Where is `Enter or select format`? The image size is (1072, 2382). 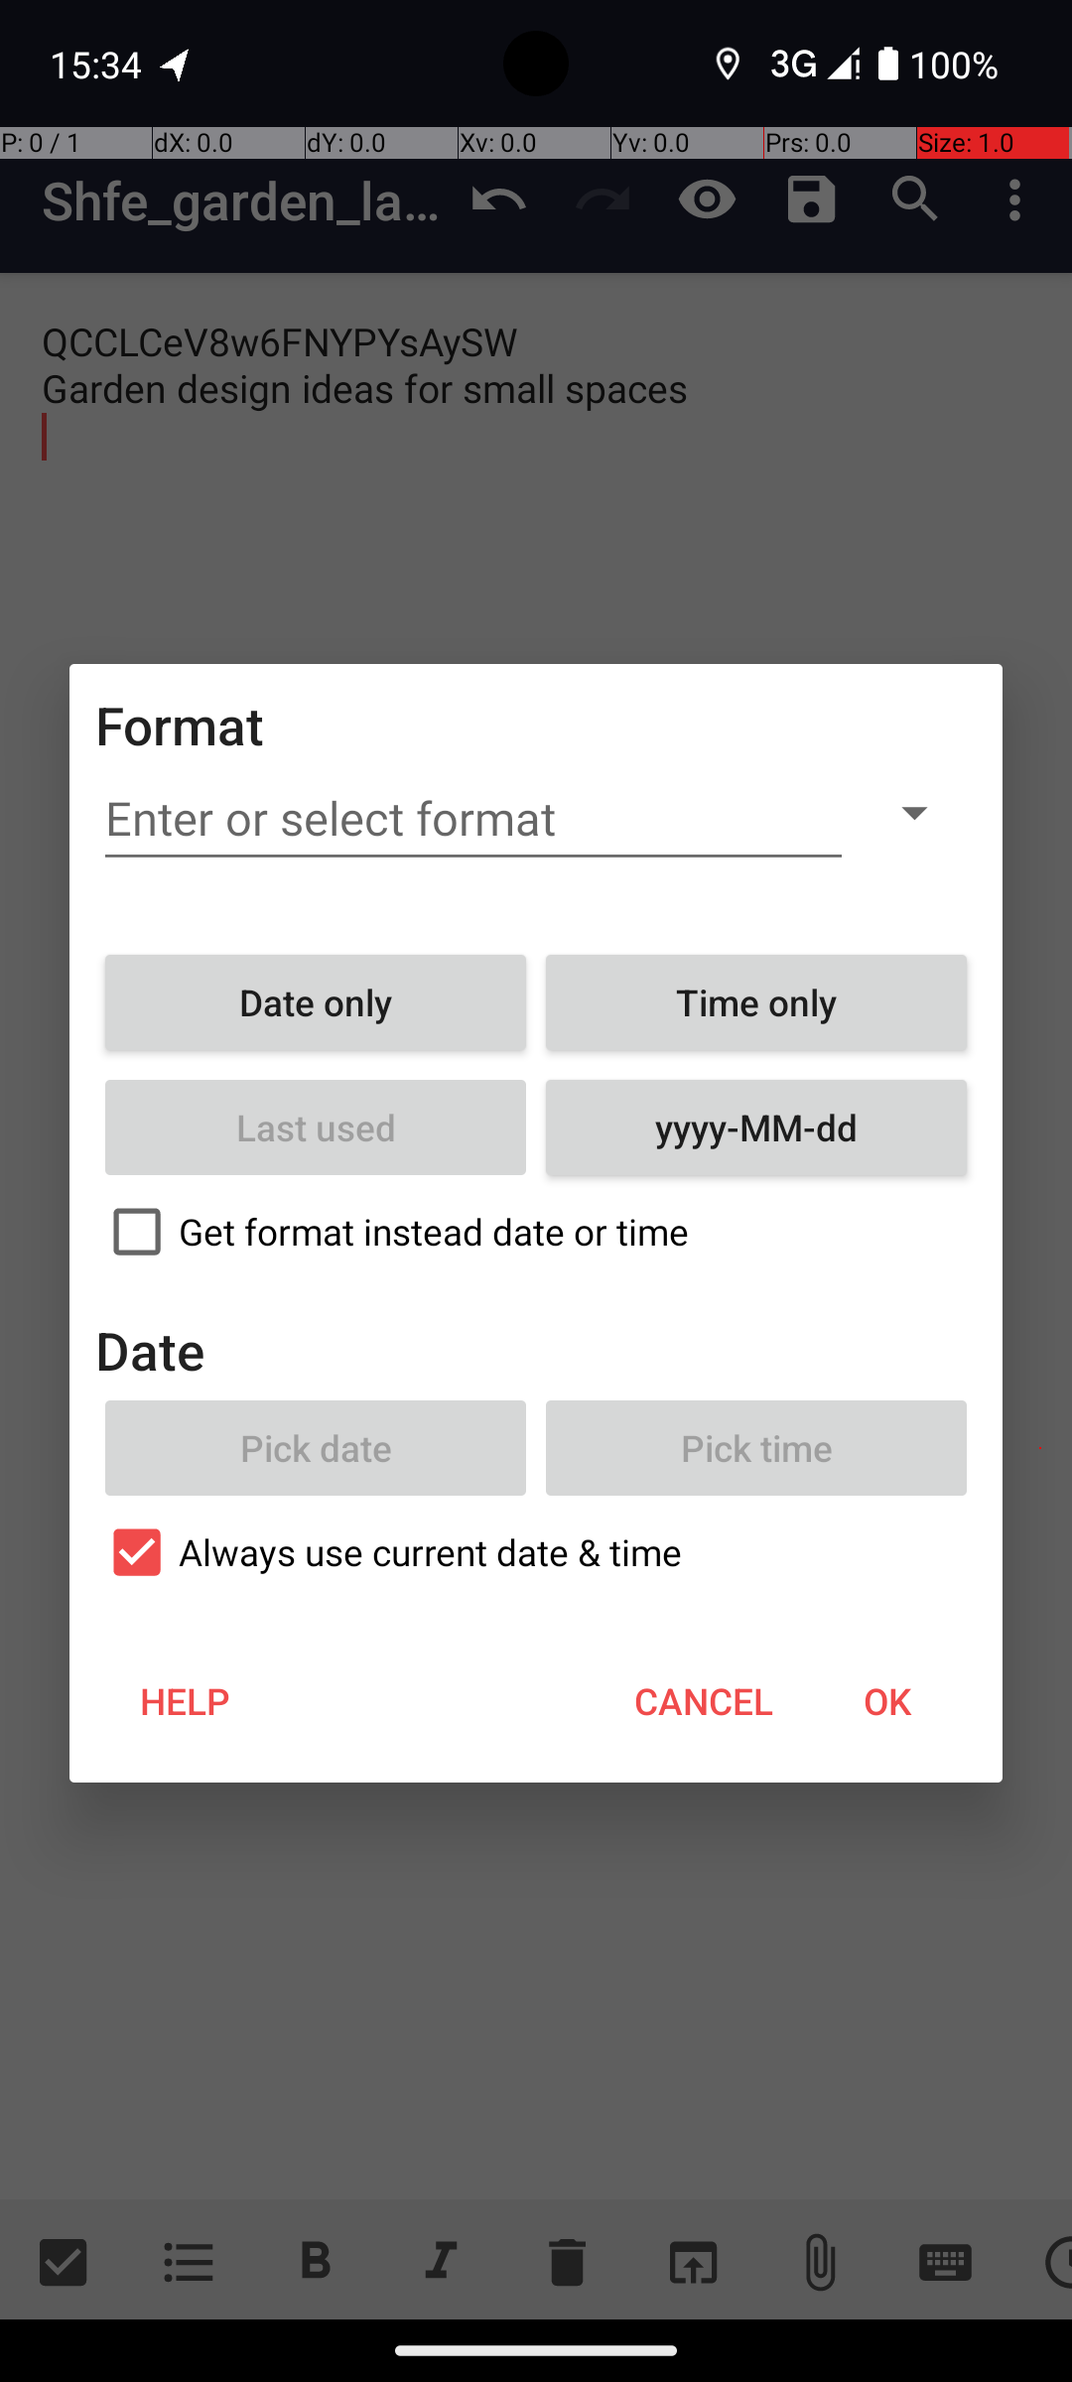
Enter or select format is located at coordinates (473, 819).